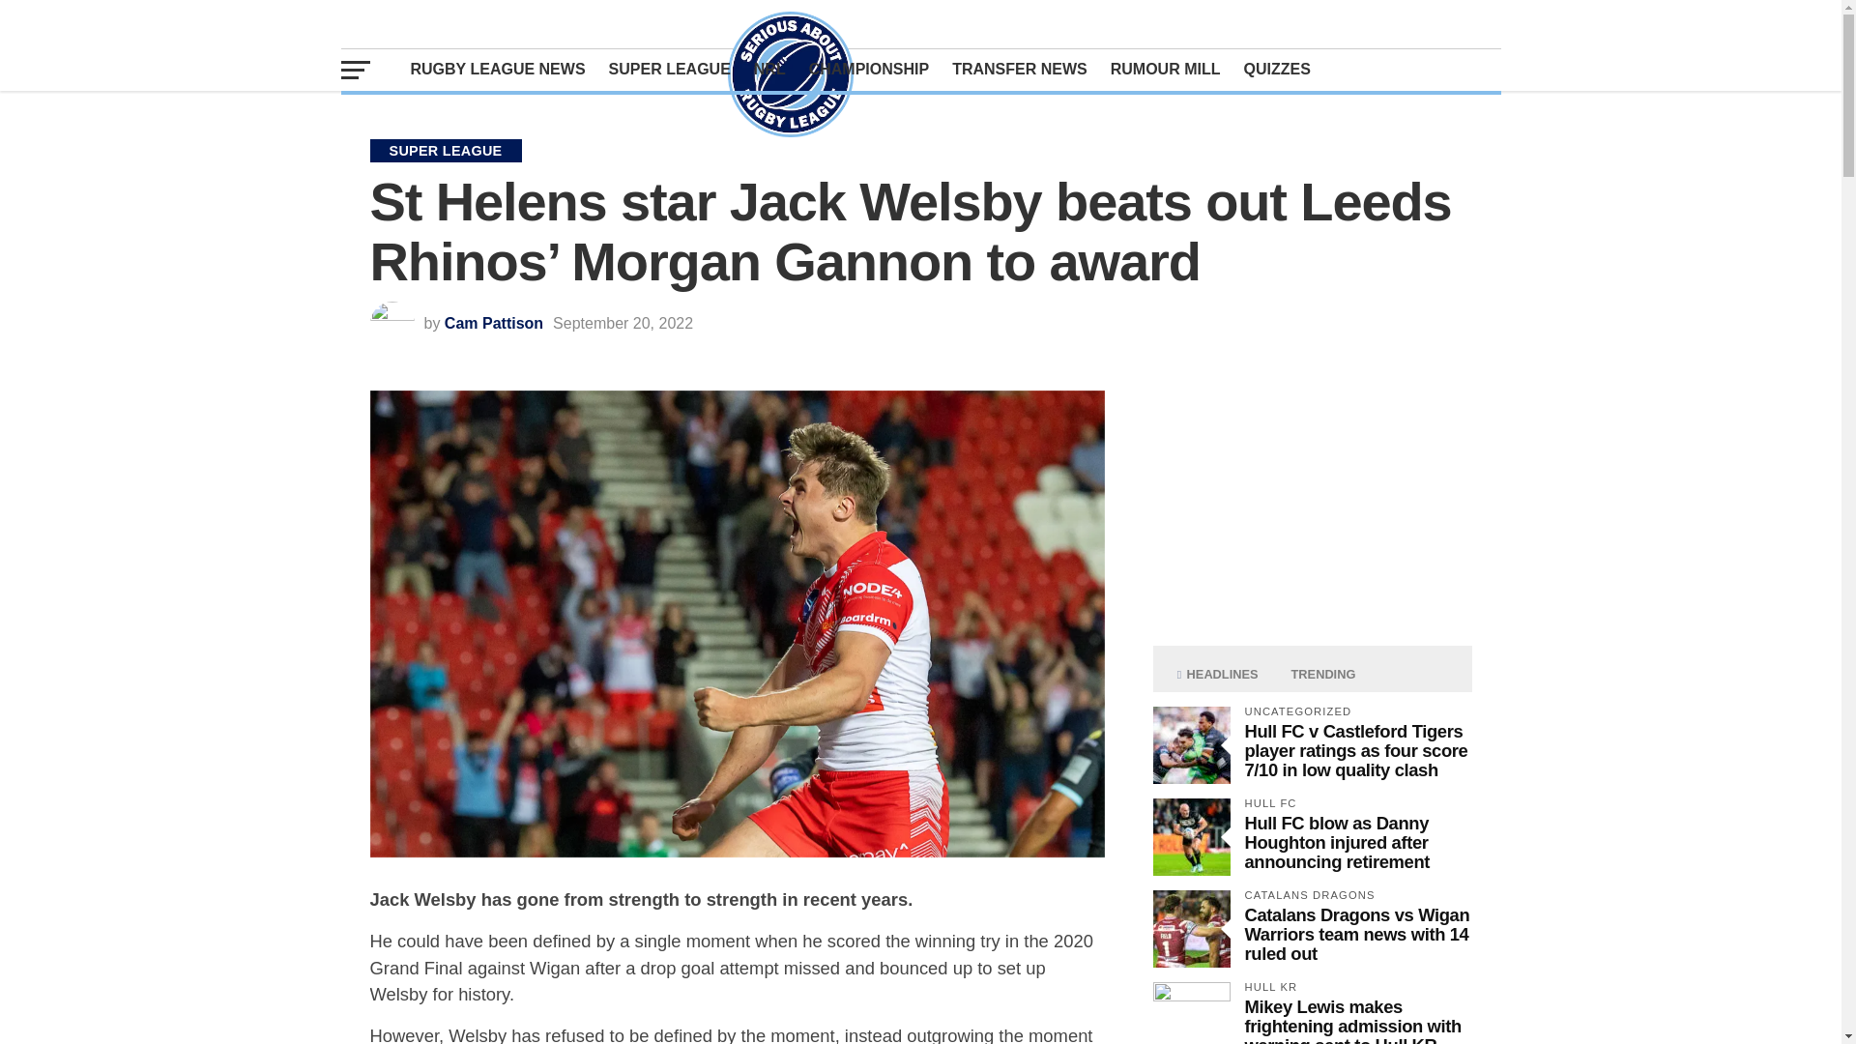 This screenshot has width=1856, height=1044. Describe the element at coordinates (494, 323) in the screenshot. I see `Posts by Cam Pattison` at that location.